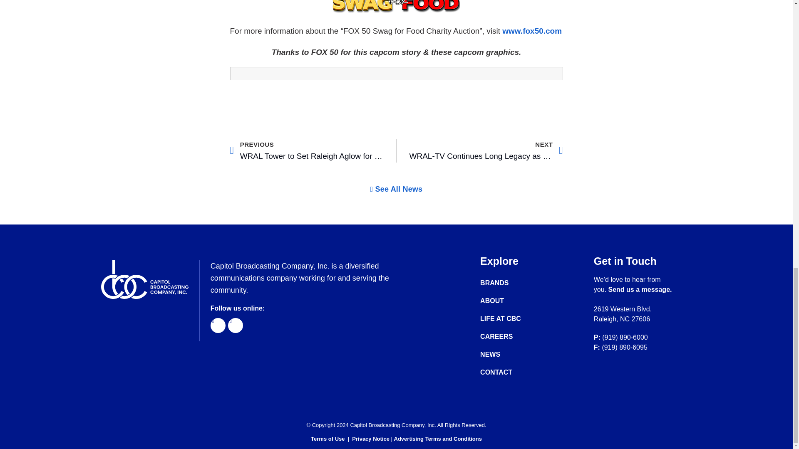 This screenshot has height=449, width=799. Describe the element at coordinates (509, 373) in the screenshot. I see `CONTACT` at that location.